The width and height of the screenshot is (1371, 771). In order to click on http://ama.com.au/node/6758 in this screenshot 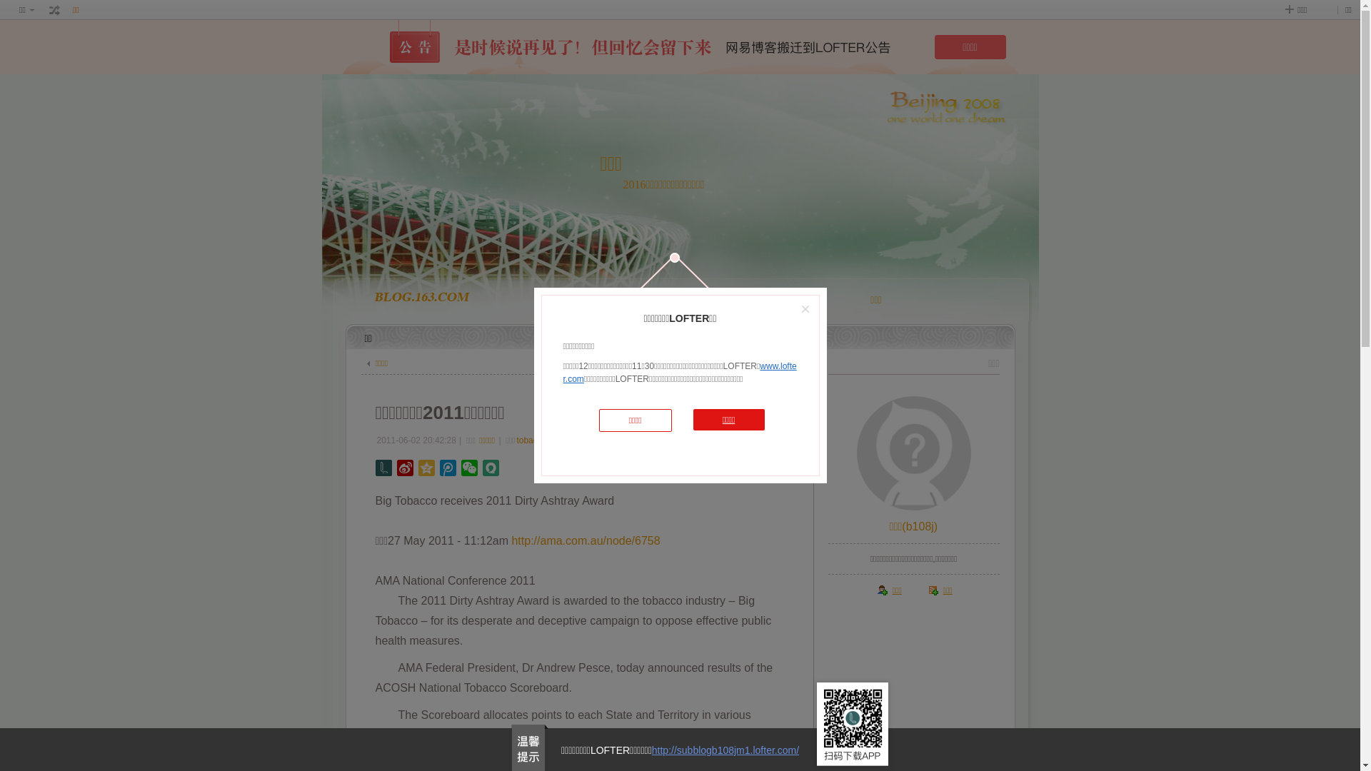, I will do `click(586, 541)`.